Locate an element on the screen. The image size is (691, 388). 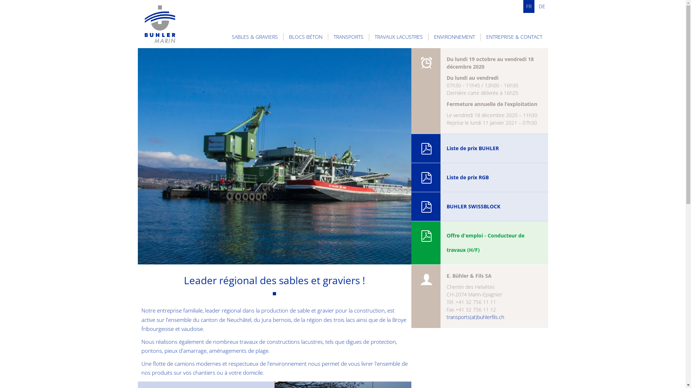
Liste de prix RGB is located at coordinates (479, 177).